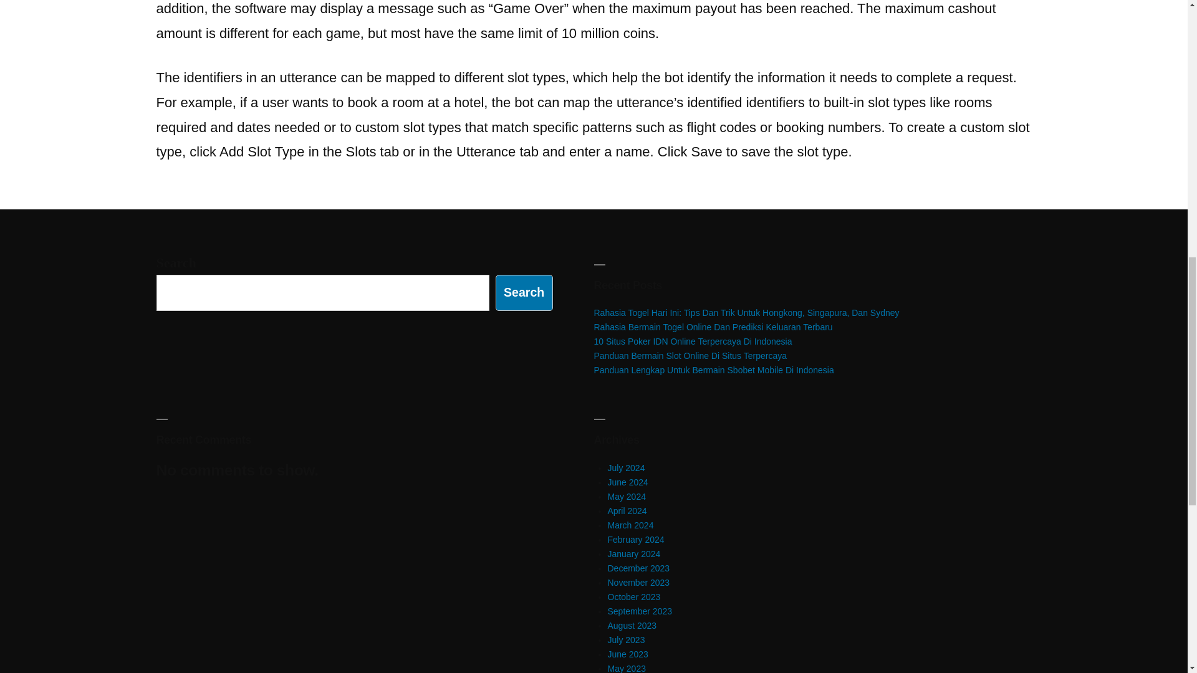  I want to click on December 2023, so click(638, 568).